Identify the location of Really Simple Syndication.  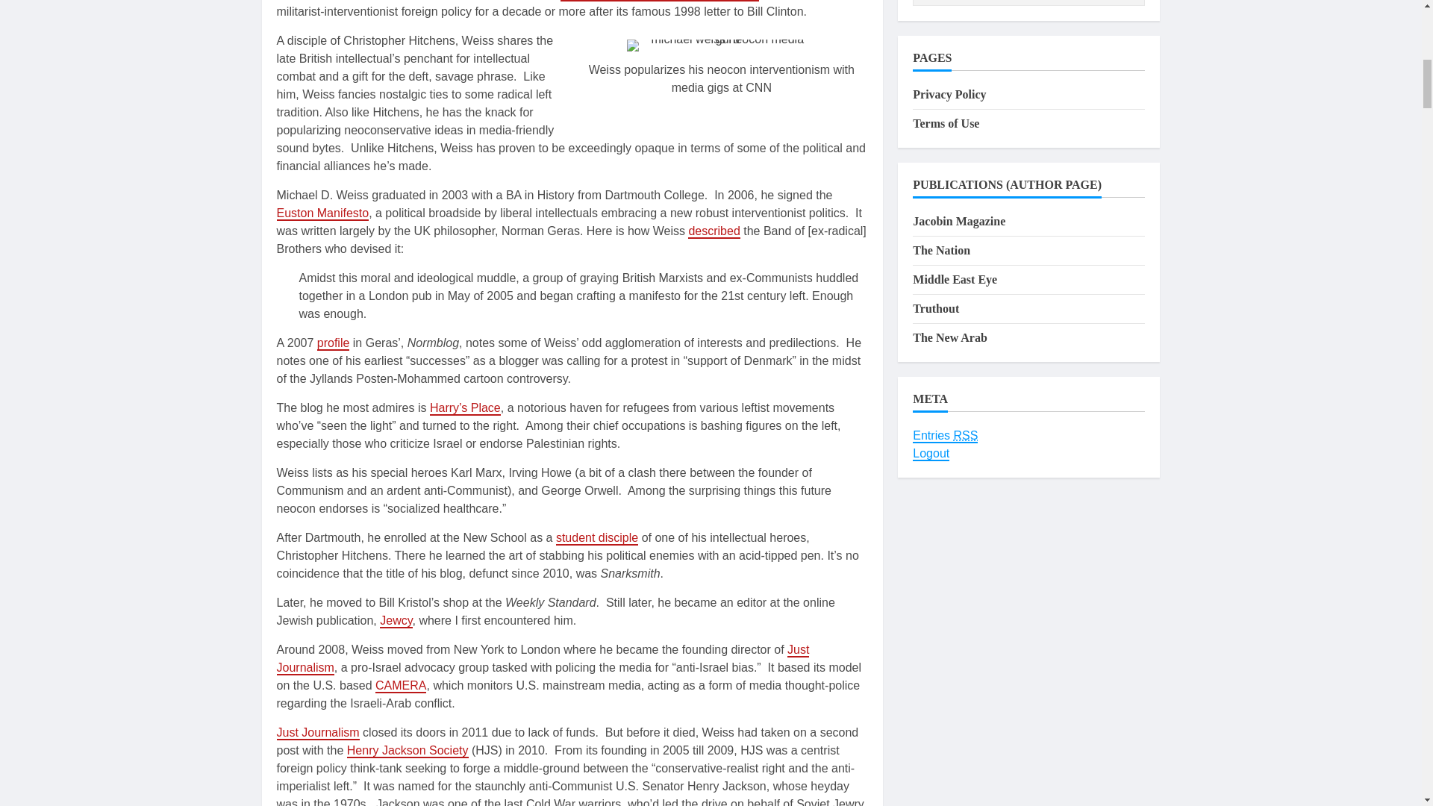
(966, 435).